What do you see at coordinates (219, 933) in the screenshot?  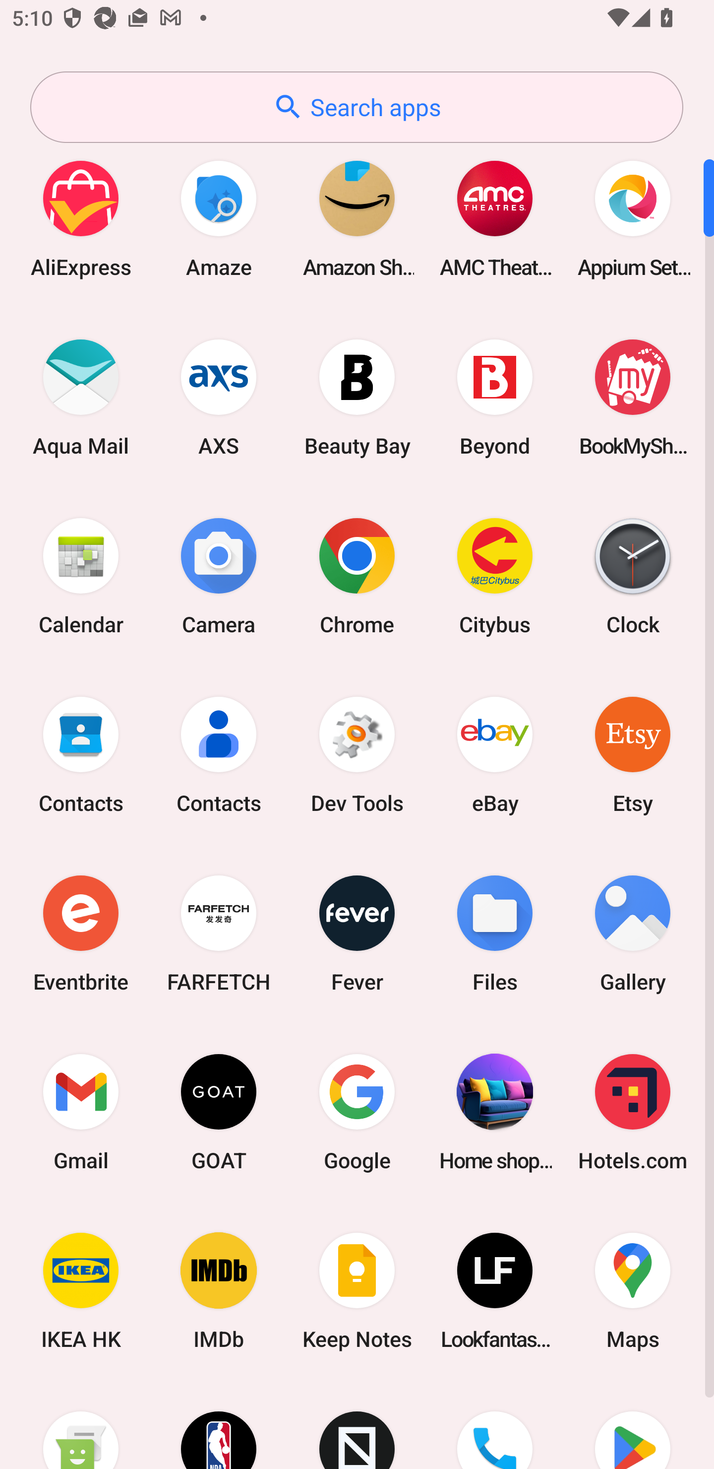 I see `FARFETCH` at bounding box center [219, 933].